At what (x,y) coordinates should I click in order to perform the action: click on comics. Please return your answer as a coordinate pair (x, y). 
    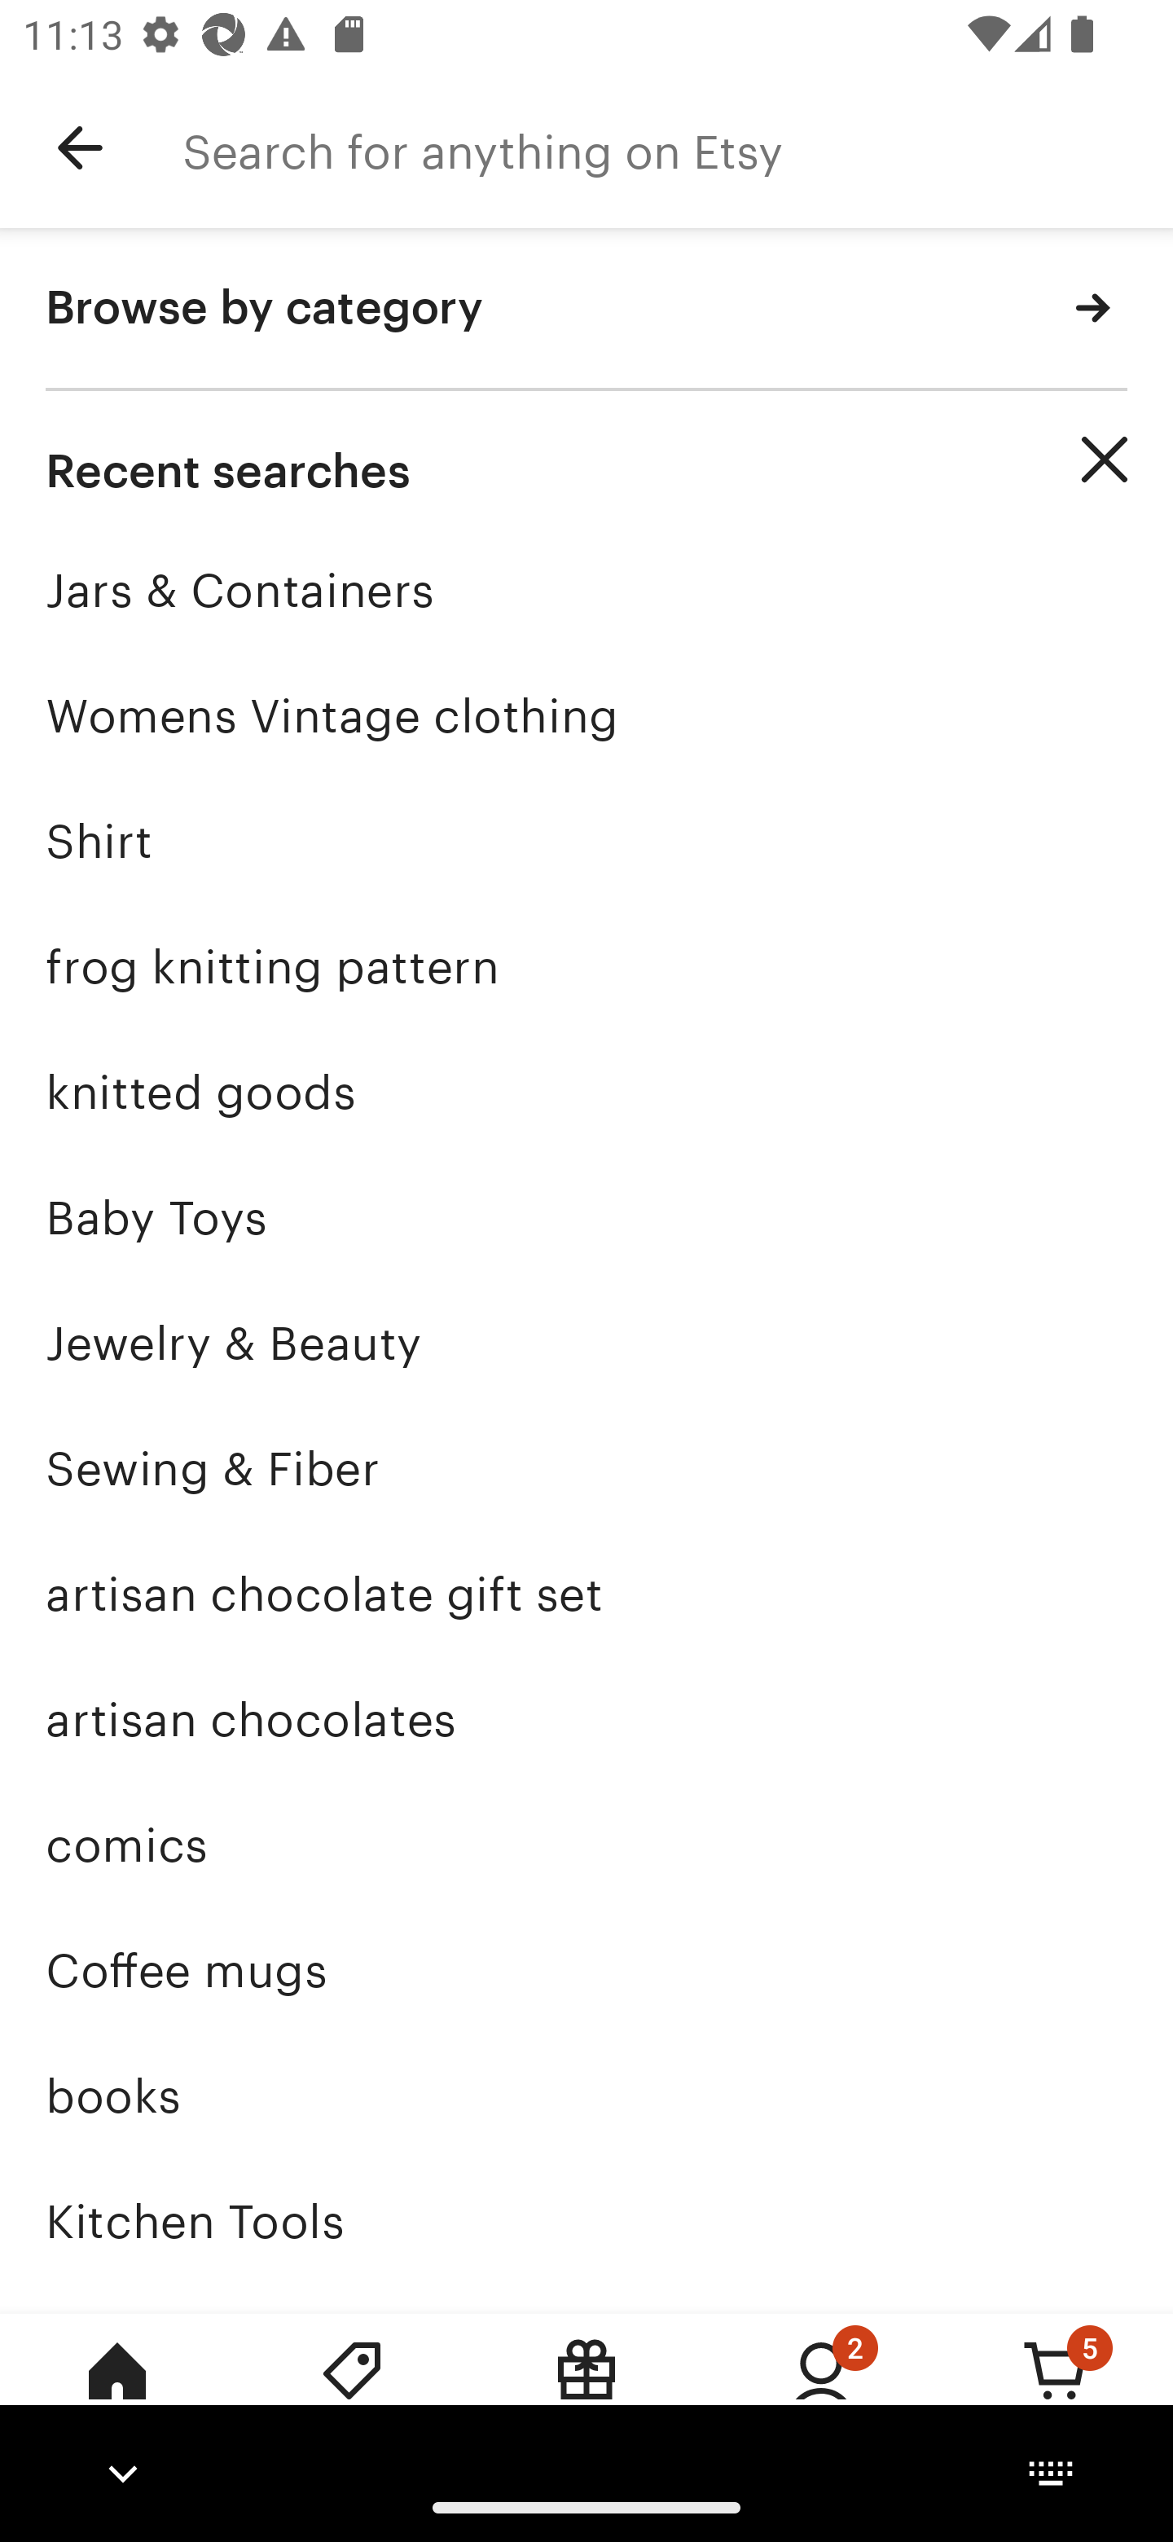
    Looking at the image, I should click on (586, 1845).